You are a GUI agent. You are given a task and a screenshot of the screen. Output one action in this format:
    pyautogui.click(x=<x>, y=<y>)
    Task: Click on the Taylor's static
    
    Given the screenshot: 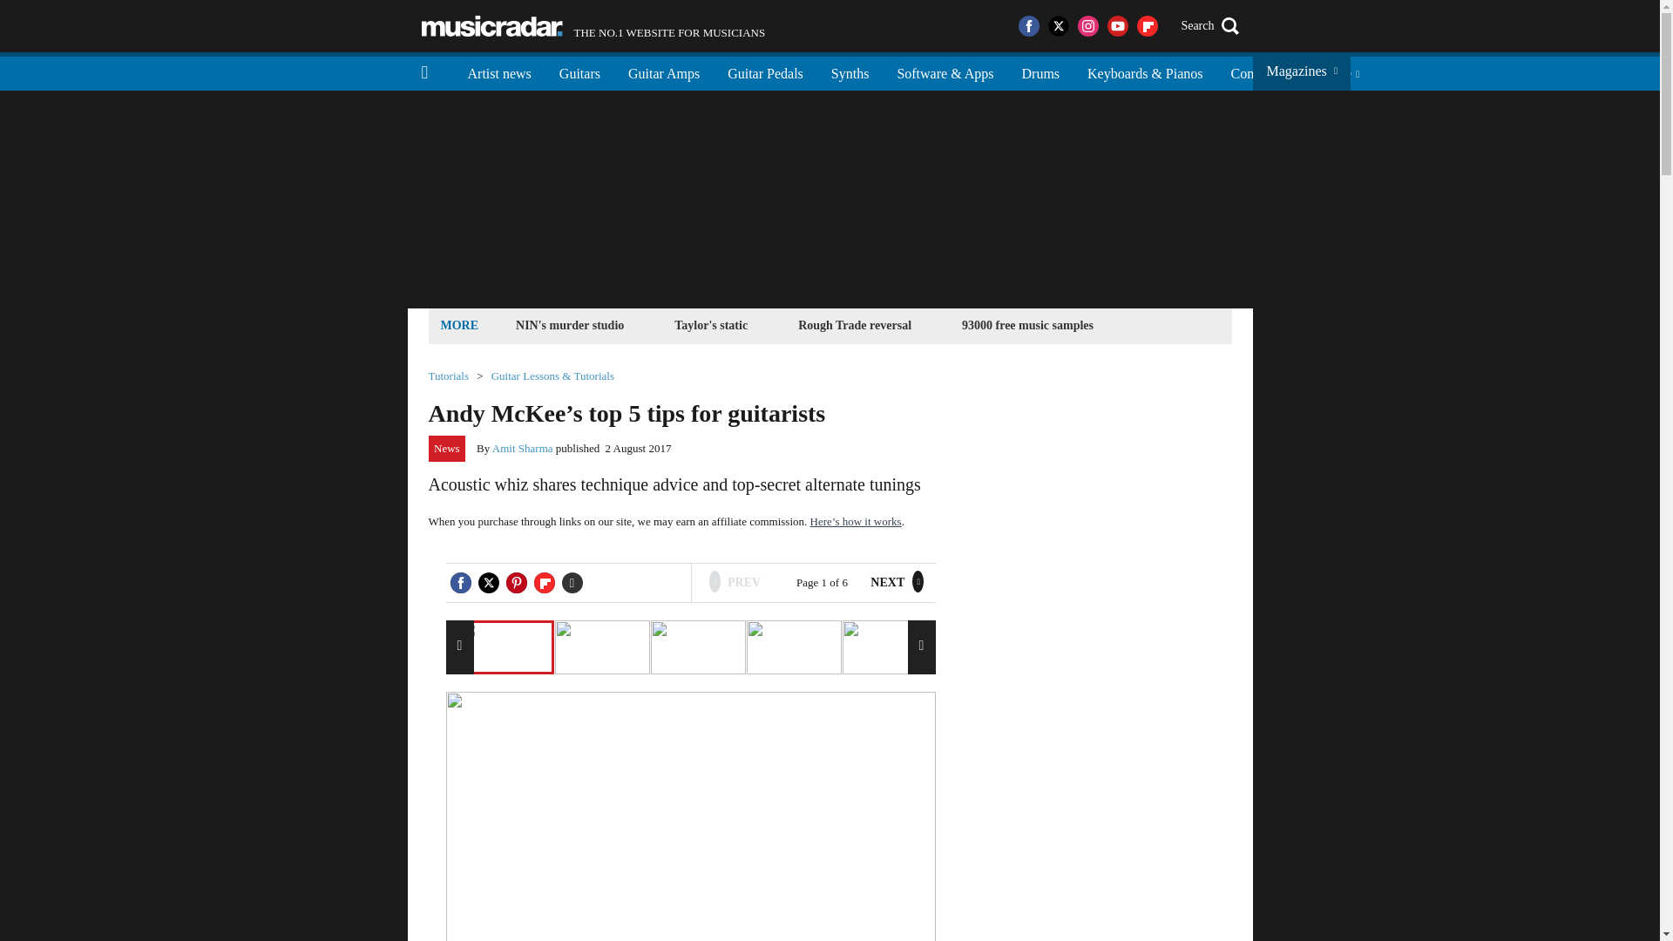 What is the action you would take?
    pyautogui.click(x=448, y=376)
    